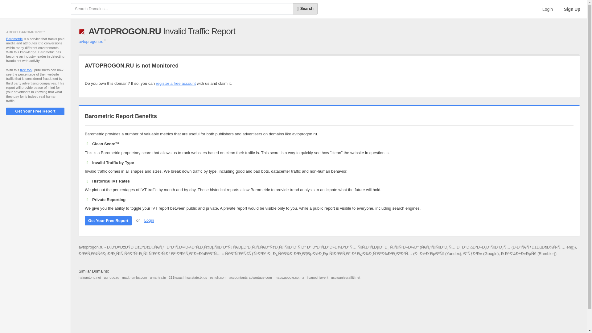 The image size is (592, 333). Describe the element at coordinates (218, 277) in the screenshot. I see `eshgh.com` at that location.